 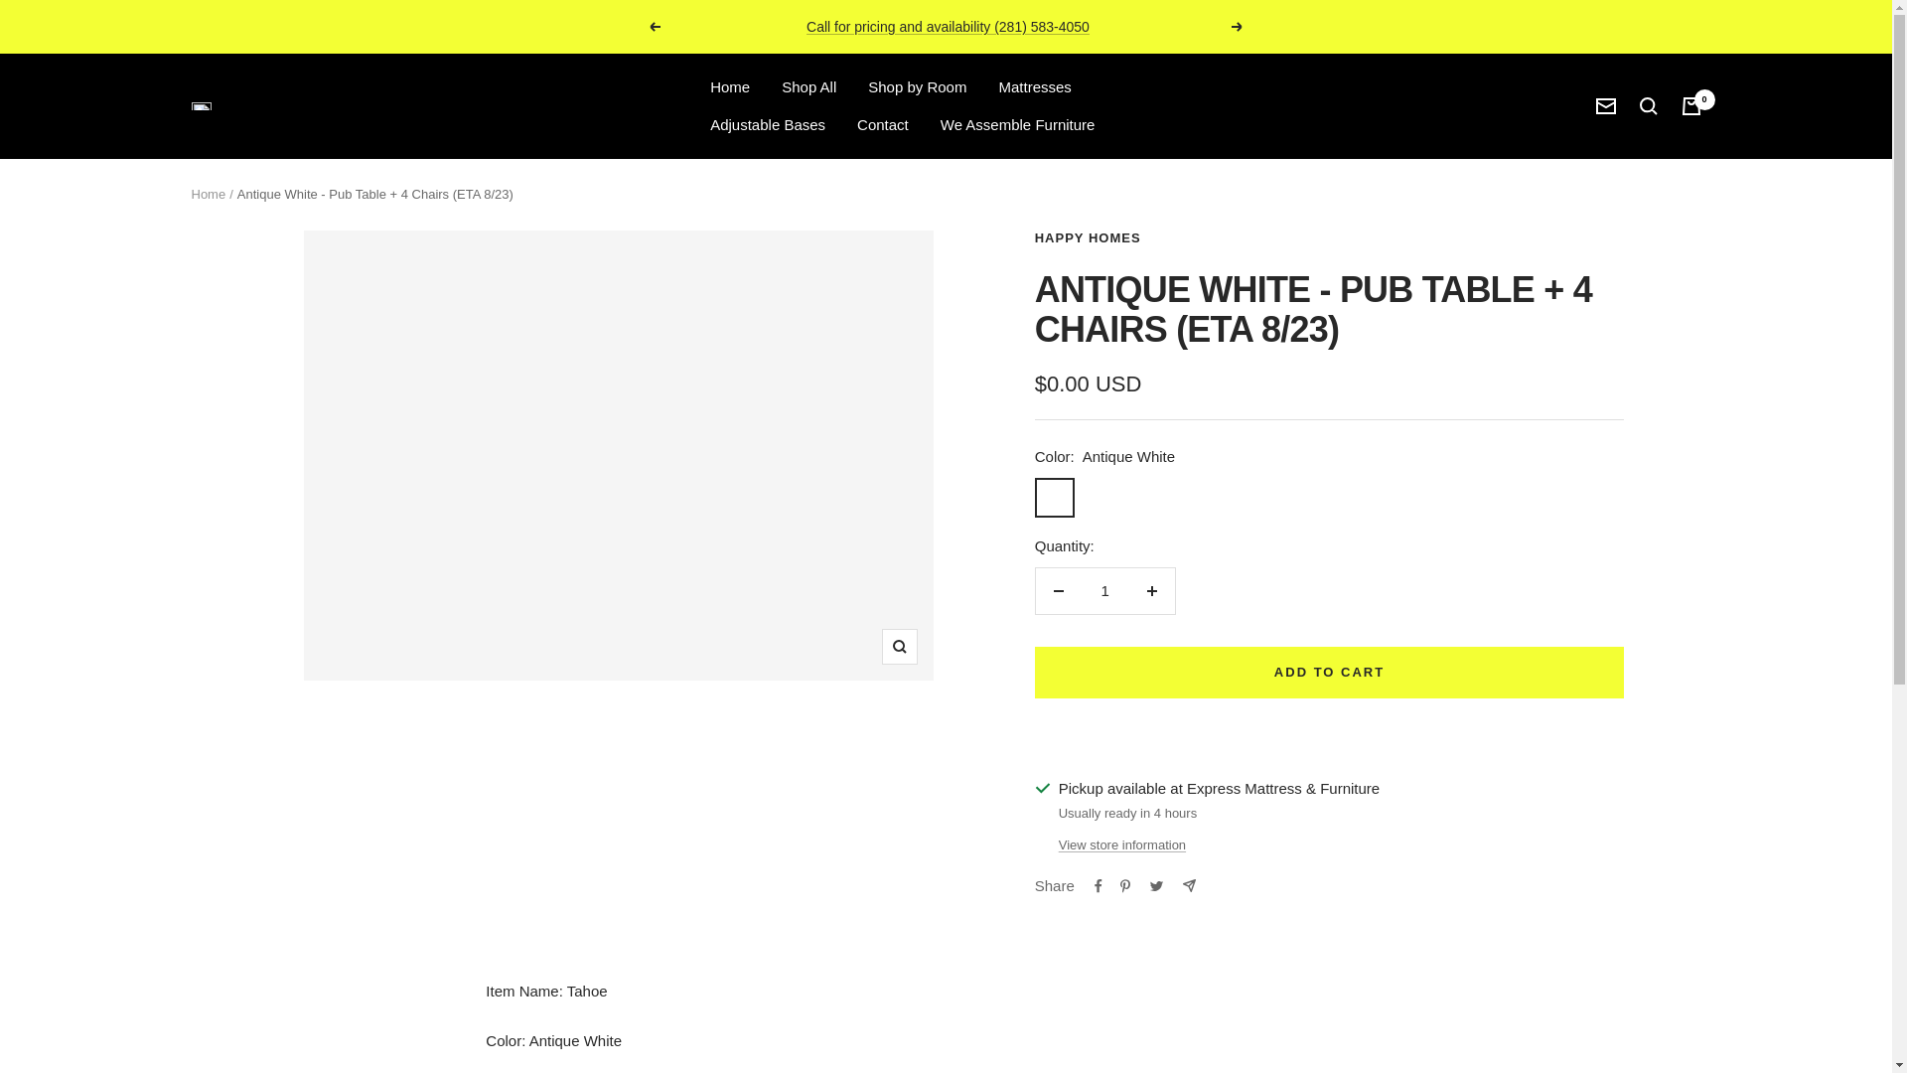 I want to click on 0, so click(x=1690, y=105).